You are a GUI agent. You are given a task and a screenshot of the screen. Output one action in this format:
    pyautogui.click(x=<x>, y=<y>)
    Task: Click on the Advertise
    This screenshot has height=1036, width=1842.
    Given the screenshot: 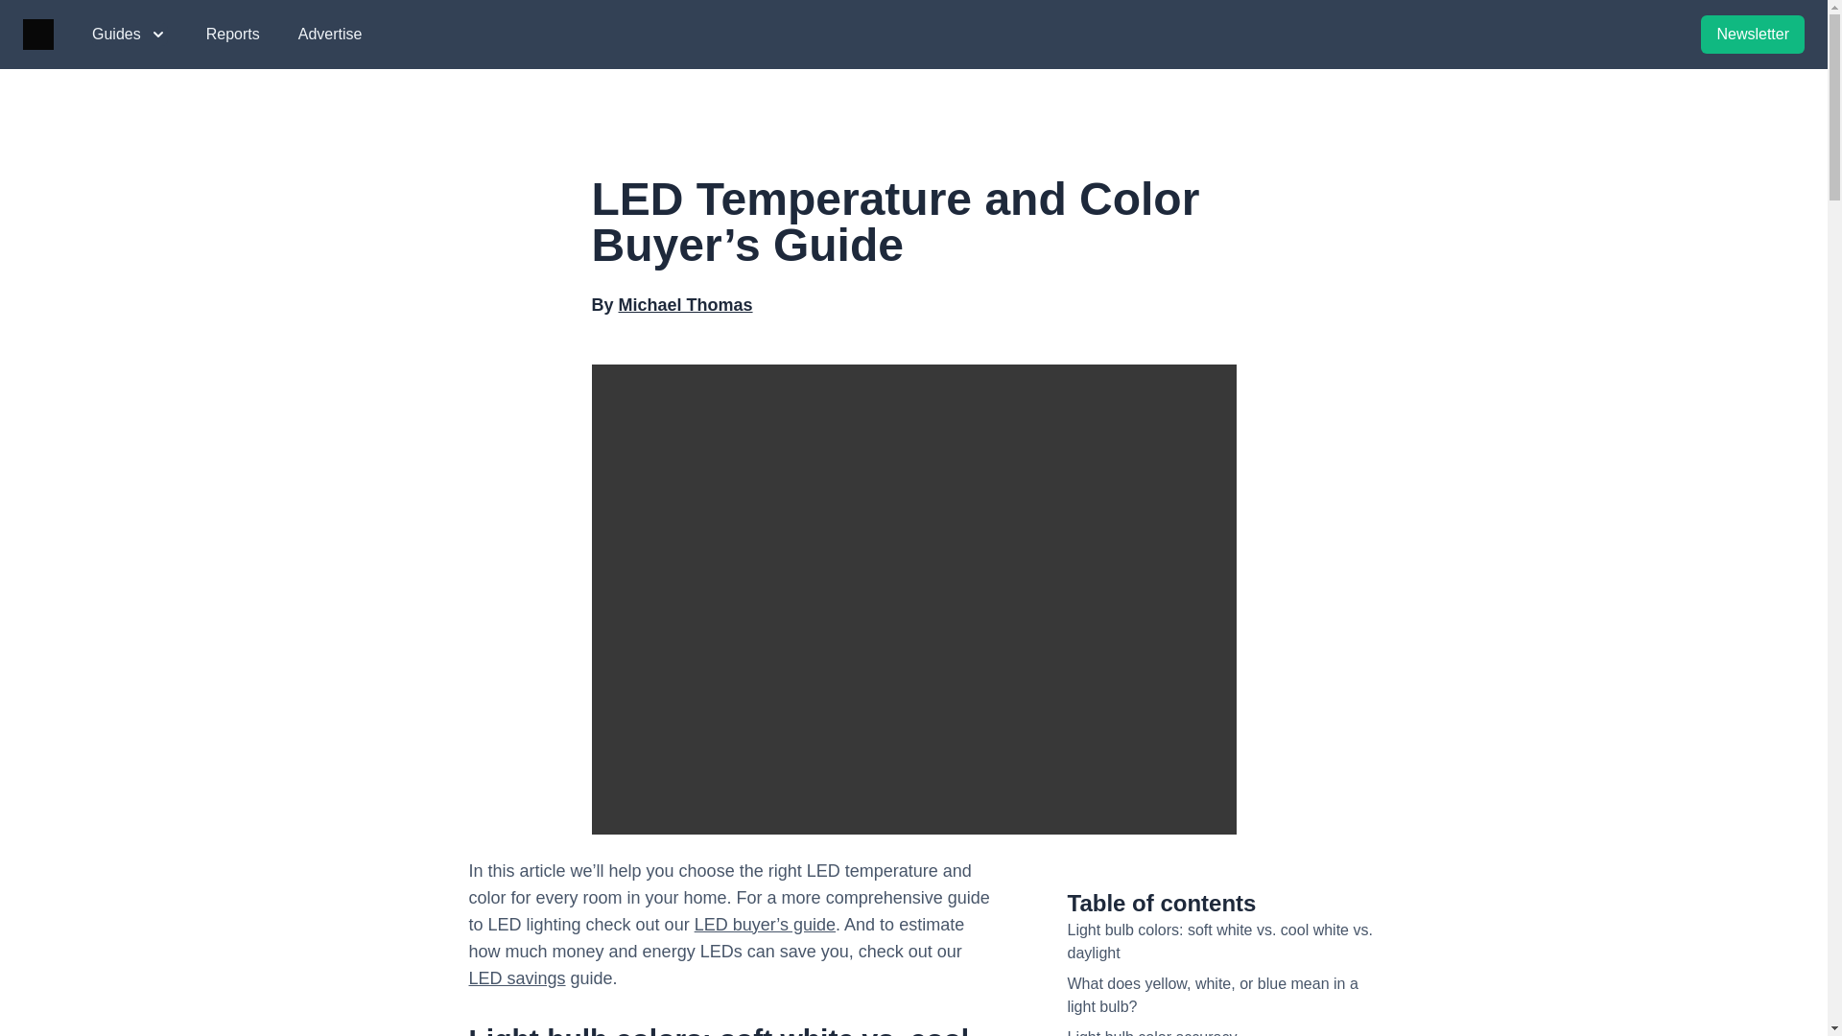 What is the action you would take?
    pyautogui.click(x=330, y=34)
    